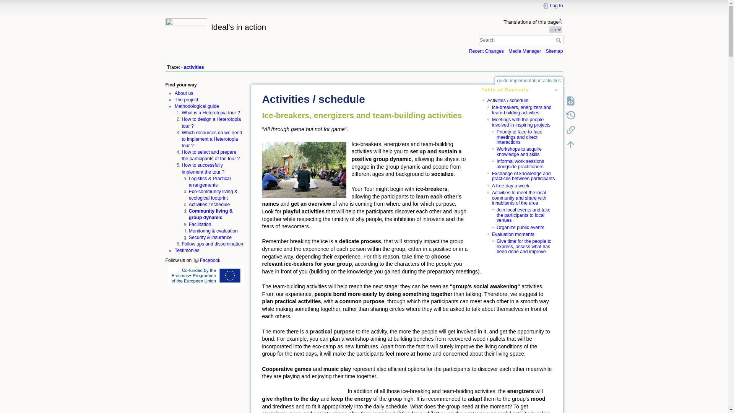  What do you see at coordinates (521, 110) in the screenshot?
I see `Ice-breakers, energizers and team-building activities` at bounding box center [521, 110].